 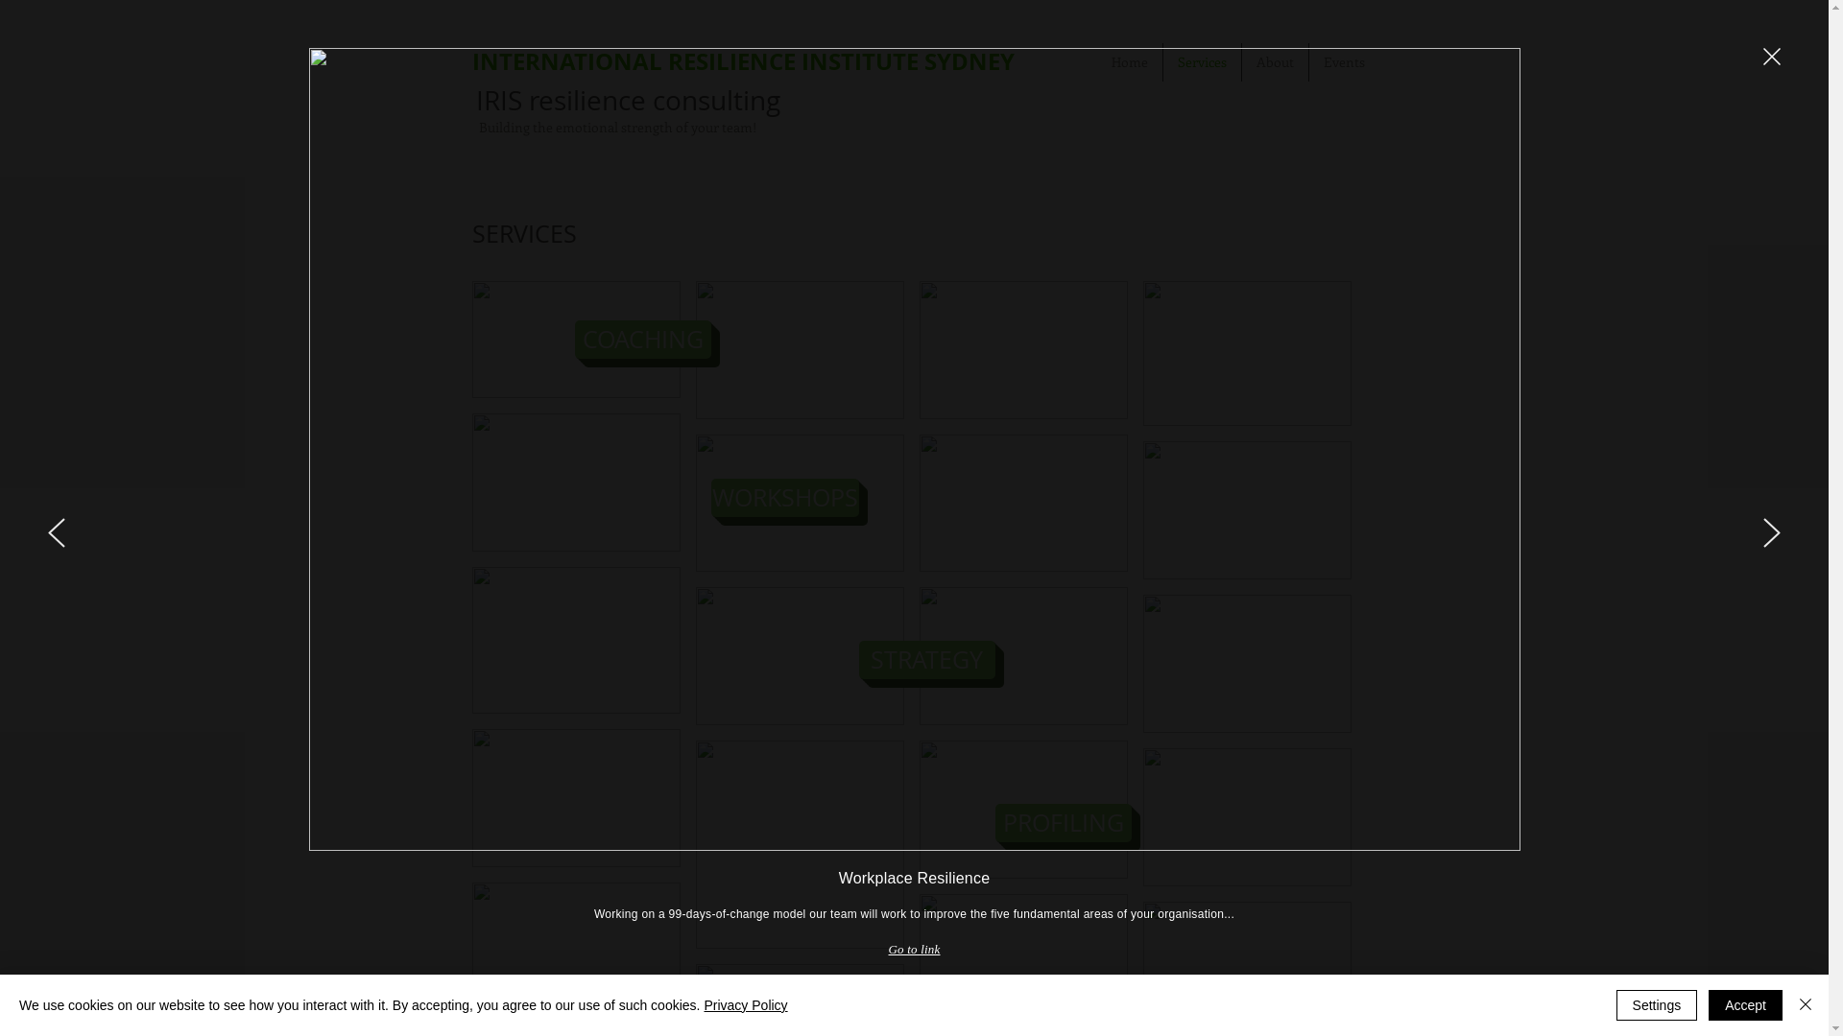 What do you see at coordinates (1745, 1005) in the screenshot?
I see `Accept` at bounding box center [1745, 1005].